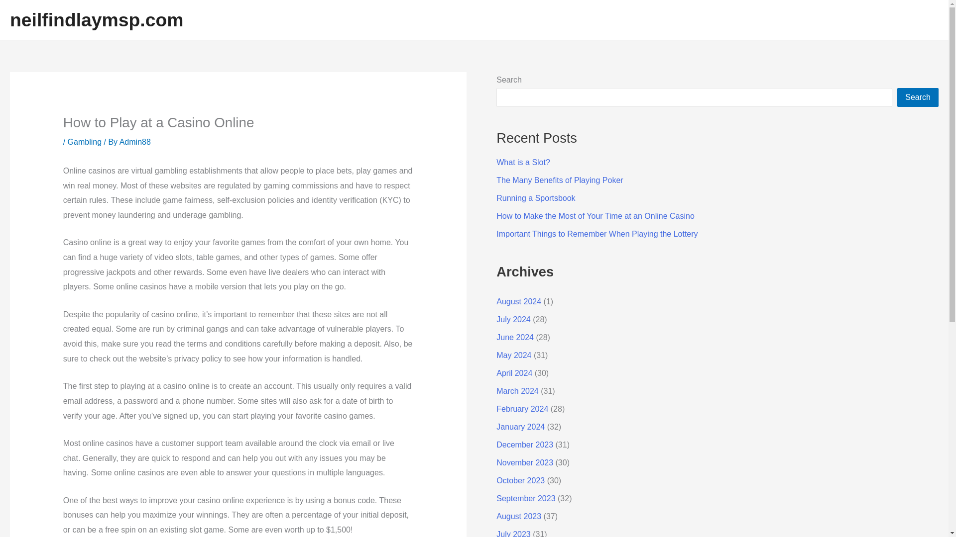  What do you see at coordinates (518, 301) in the screenshot?
I see `August 2024` at bounding box center [518, 301].